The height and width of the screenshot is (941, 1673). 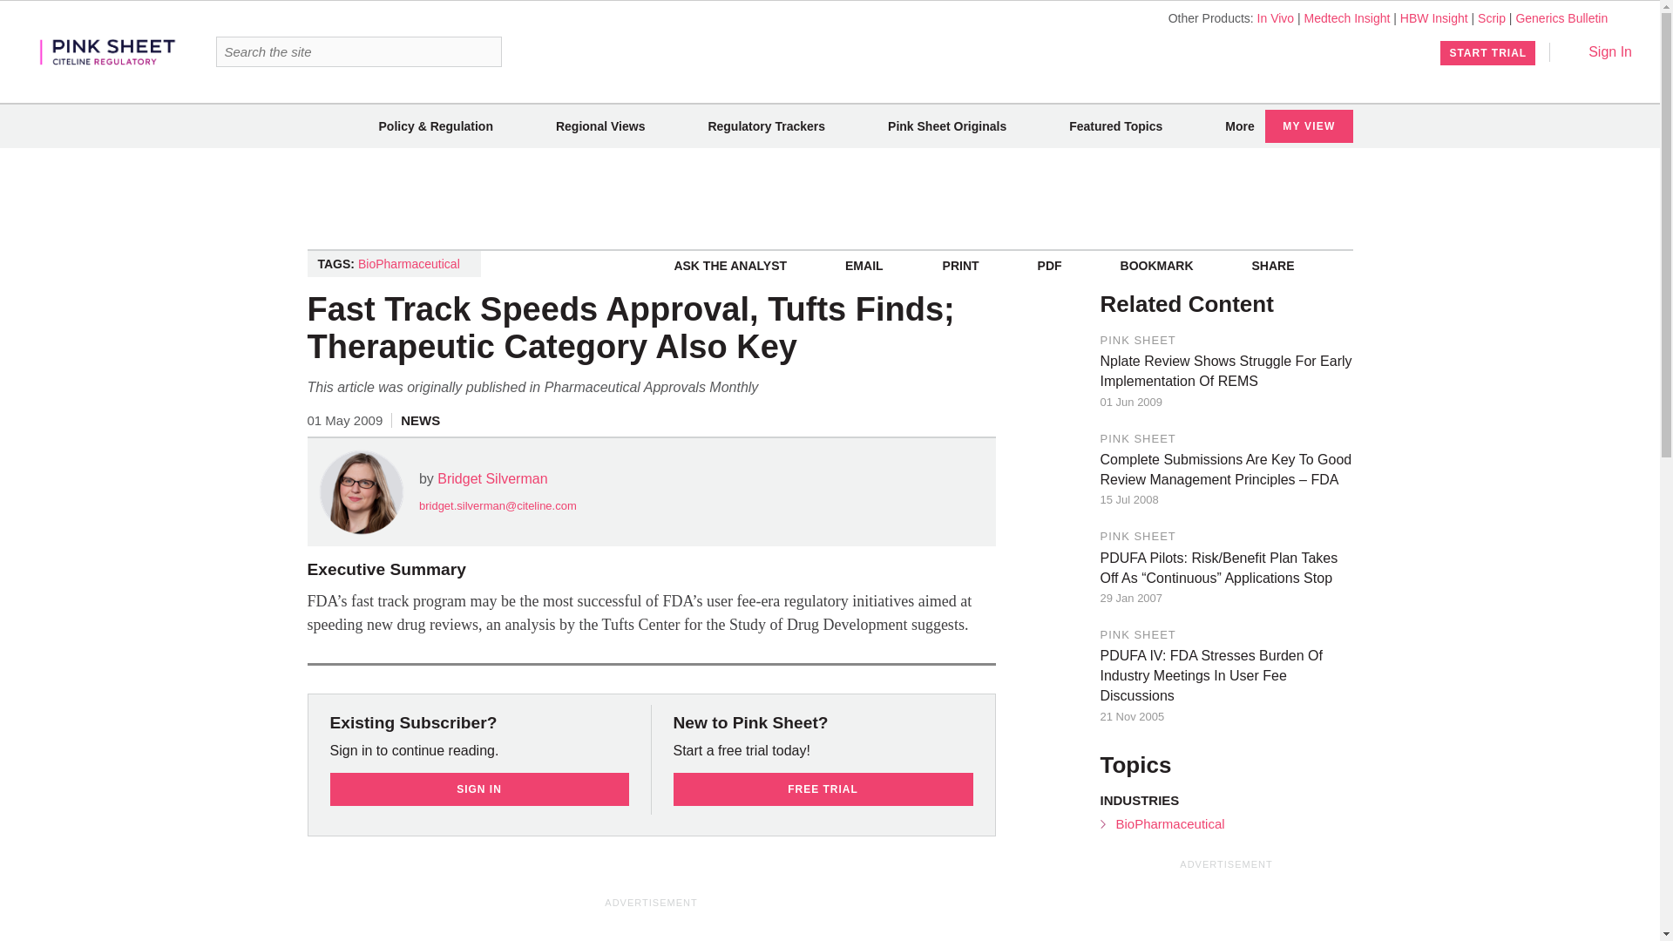 What do you see at coordinates (652, 926) in the screenshot?
I see `3rd party ad content` at bounding box center [652, 926].